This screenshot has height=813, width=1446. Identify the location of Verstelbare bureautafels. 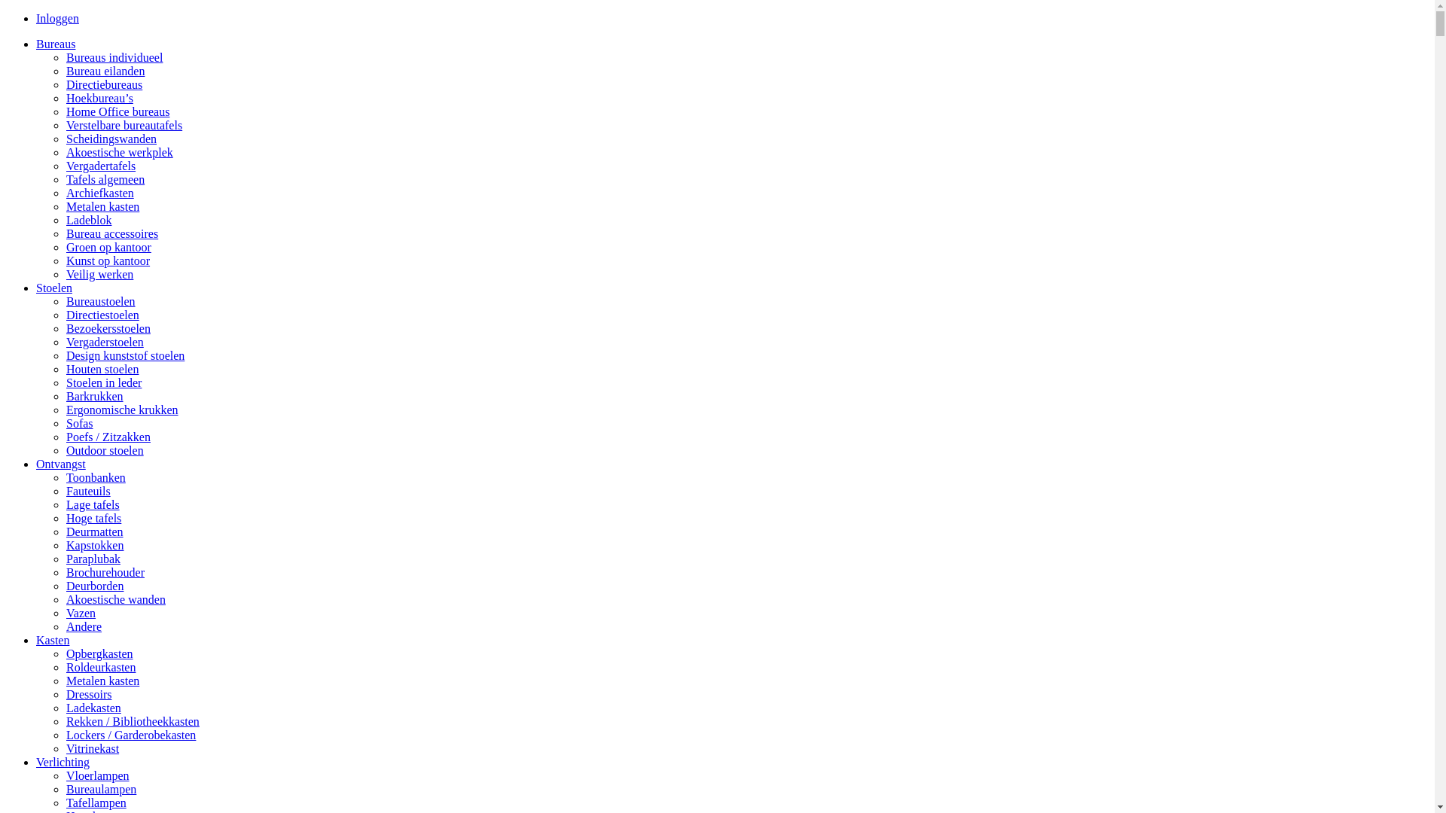
(124, 125).